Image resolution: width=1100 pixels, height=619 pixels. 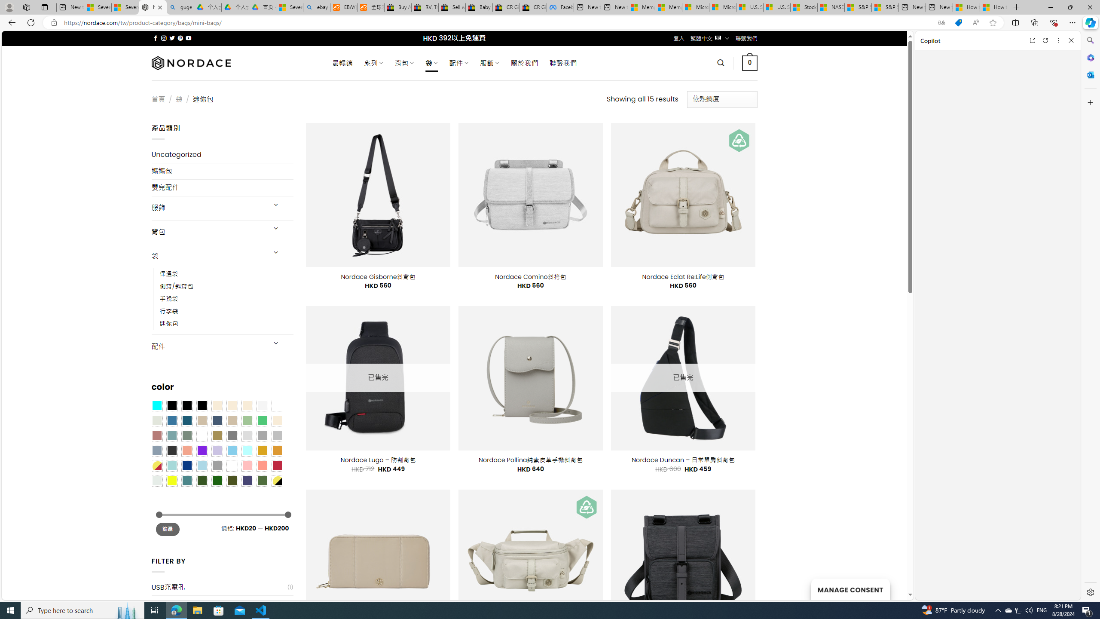 I want to click on Cream, so click(x=247, y=405).